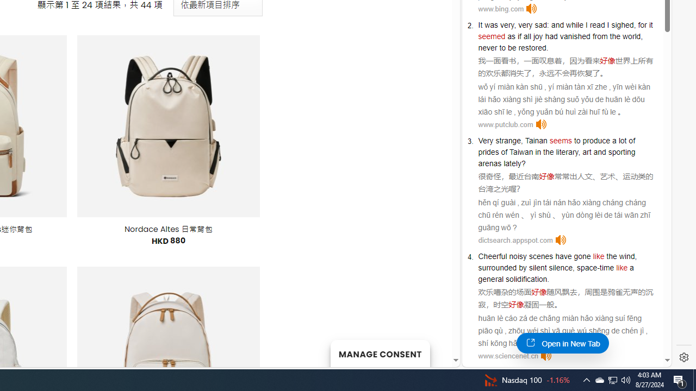 This screenshot has width=696, height=391. I want to click on seemed, so click(492, 36).